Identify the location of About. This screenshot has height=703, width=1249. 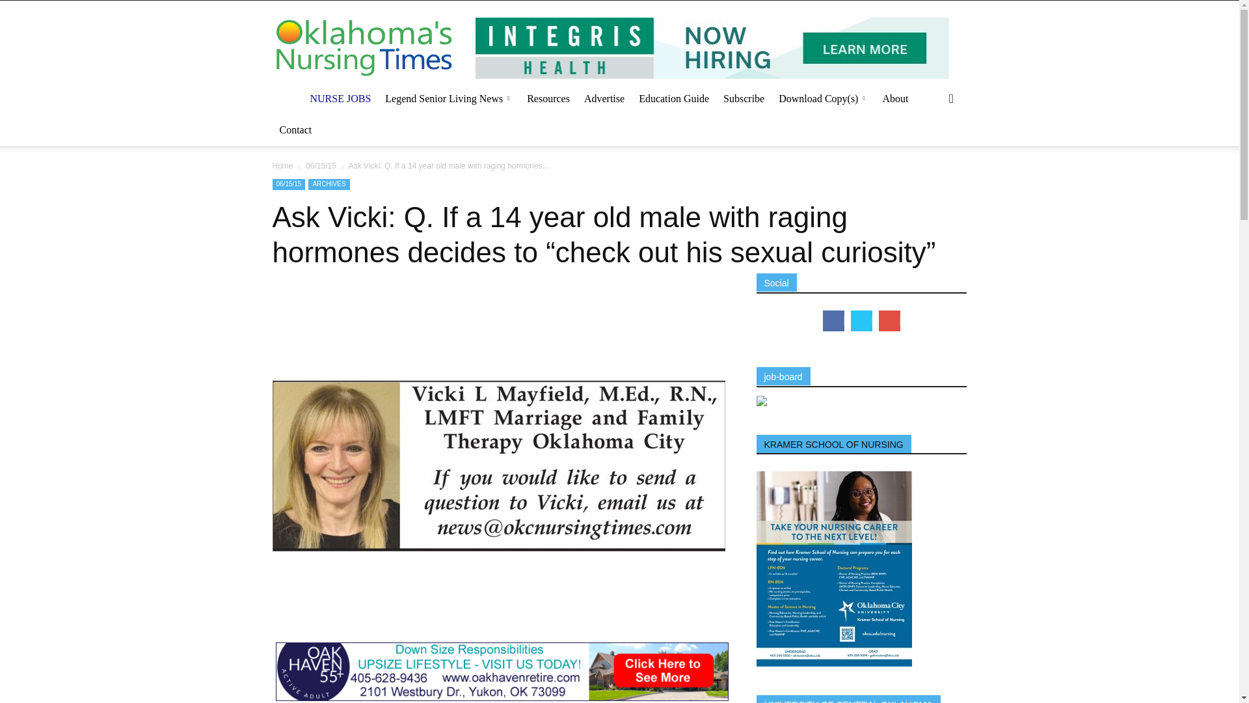
(895, 99).